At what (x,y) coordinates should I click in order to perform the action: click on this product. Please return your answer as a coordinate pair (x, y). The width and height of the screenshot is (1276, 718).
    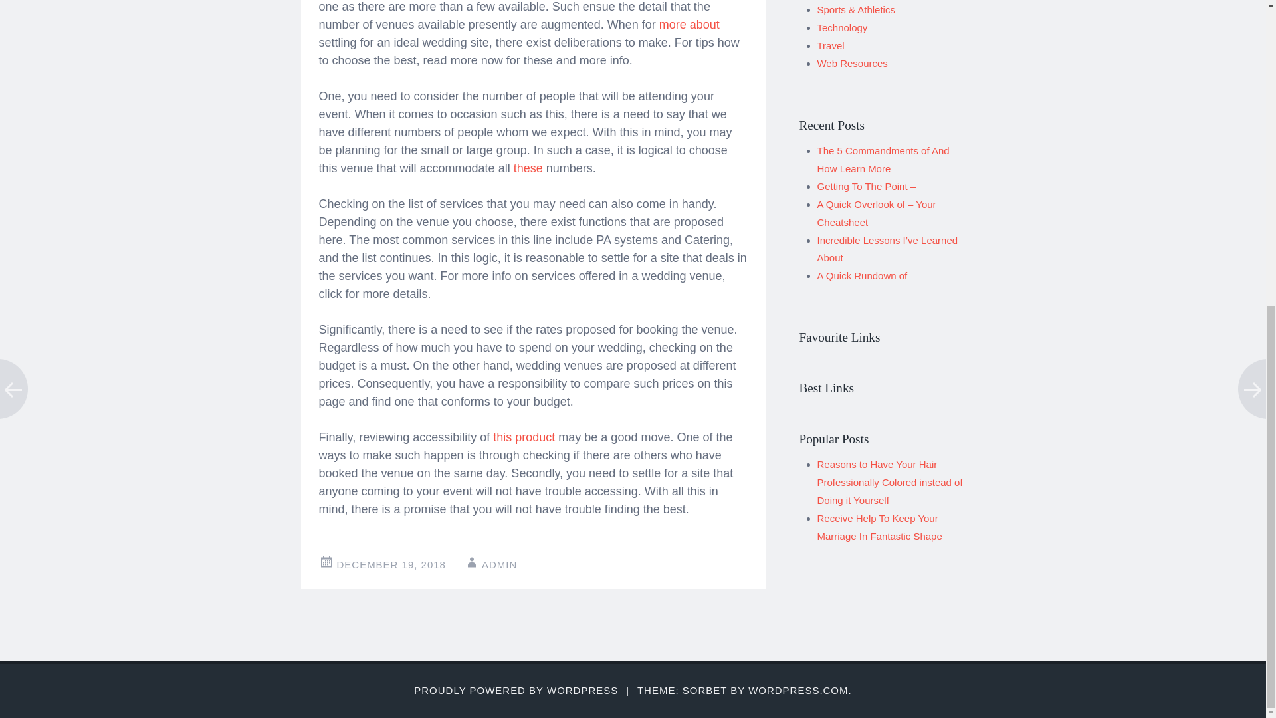
    Looking at the image, I should click on (524, 437).